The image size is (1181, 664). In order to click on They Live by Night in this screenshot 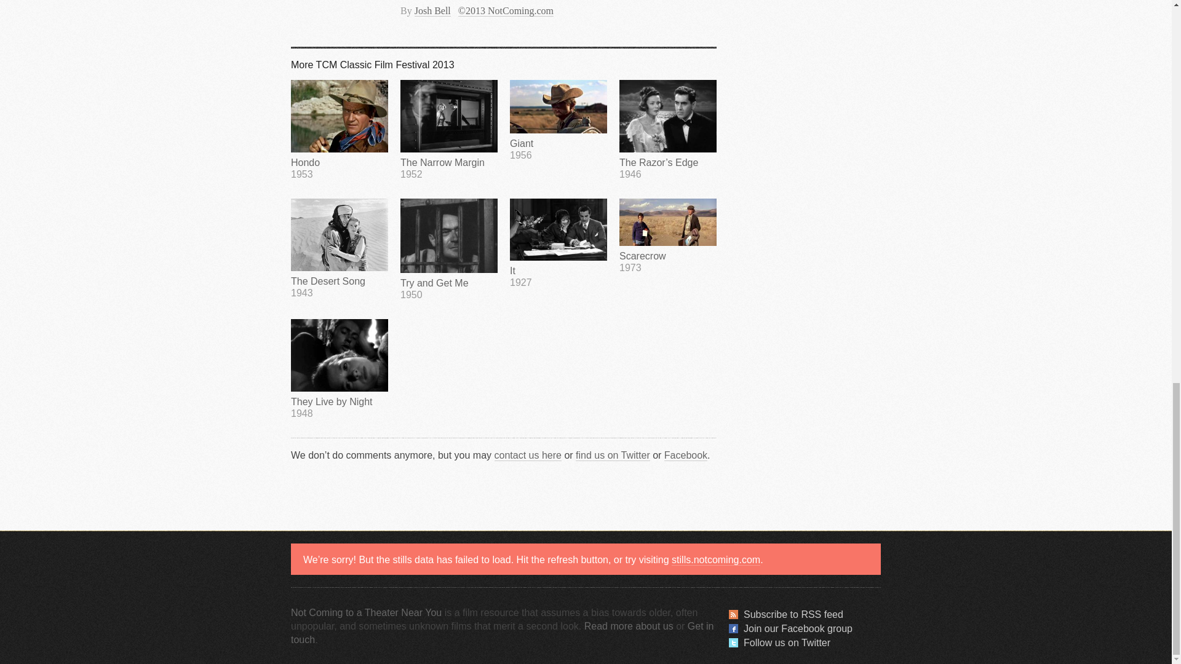, I will do `click(559, 121)`.